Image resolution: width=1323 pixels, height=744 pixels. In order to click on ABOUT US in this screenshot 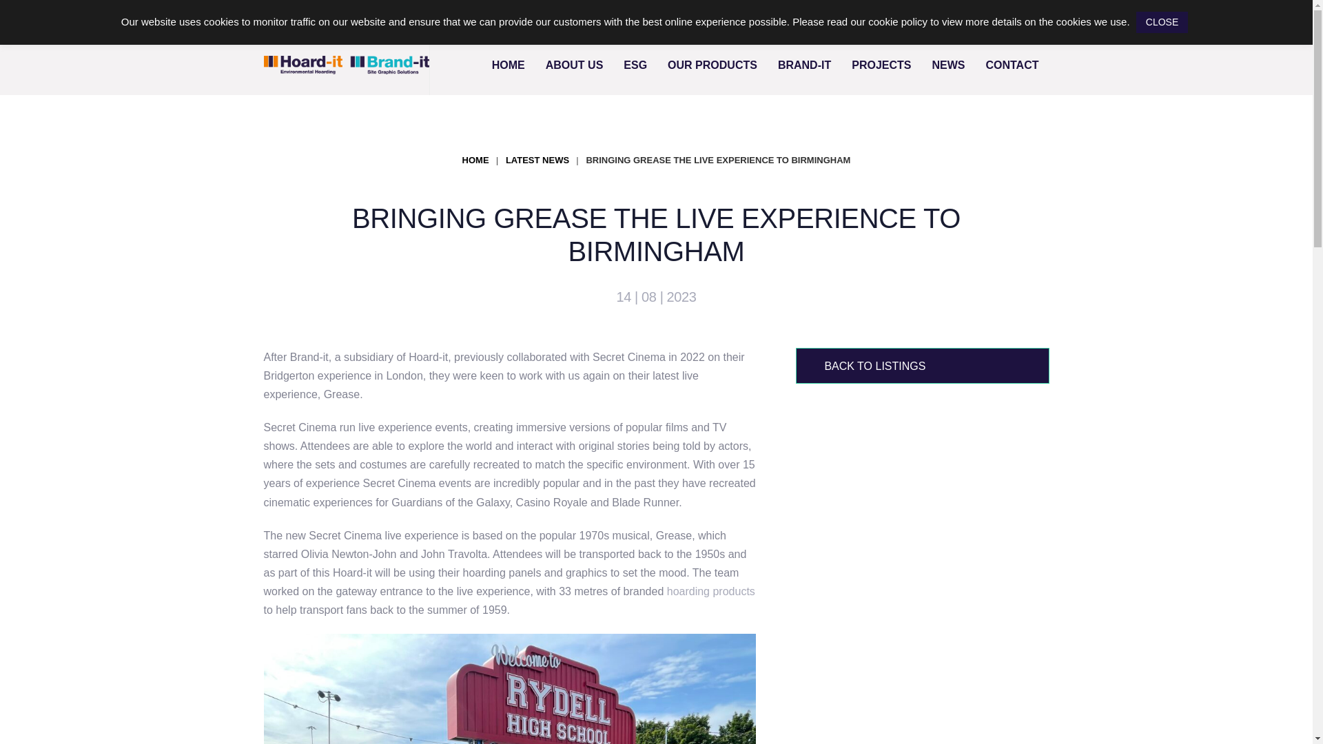, I will do `click(575, 65)`.